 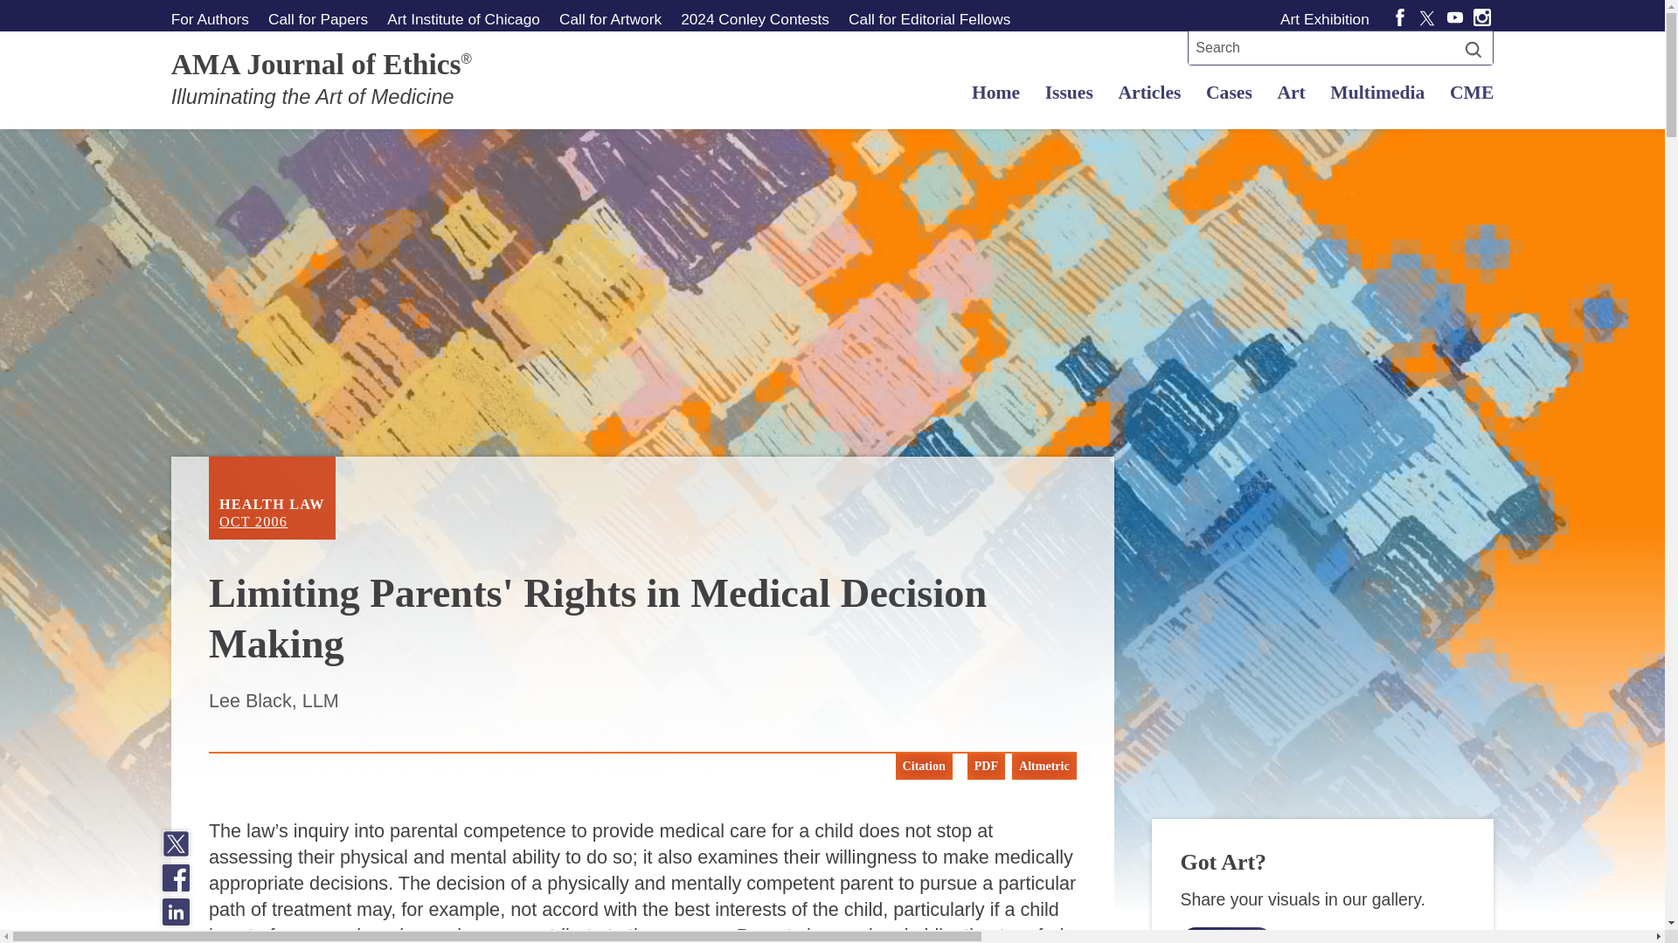 What do you see at coordinates (1228, 93) in the screenshot?
I see `Skip to main content` at bounding box center [1228, 93].